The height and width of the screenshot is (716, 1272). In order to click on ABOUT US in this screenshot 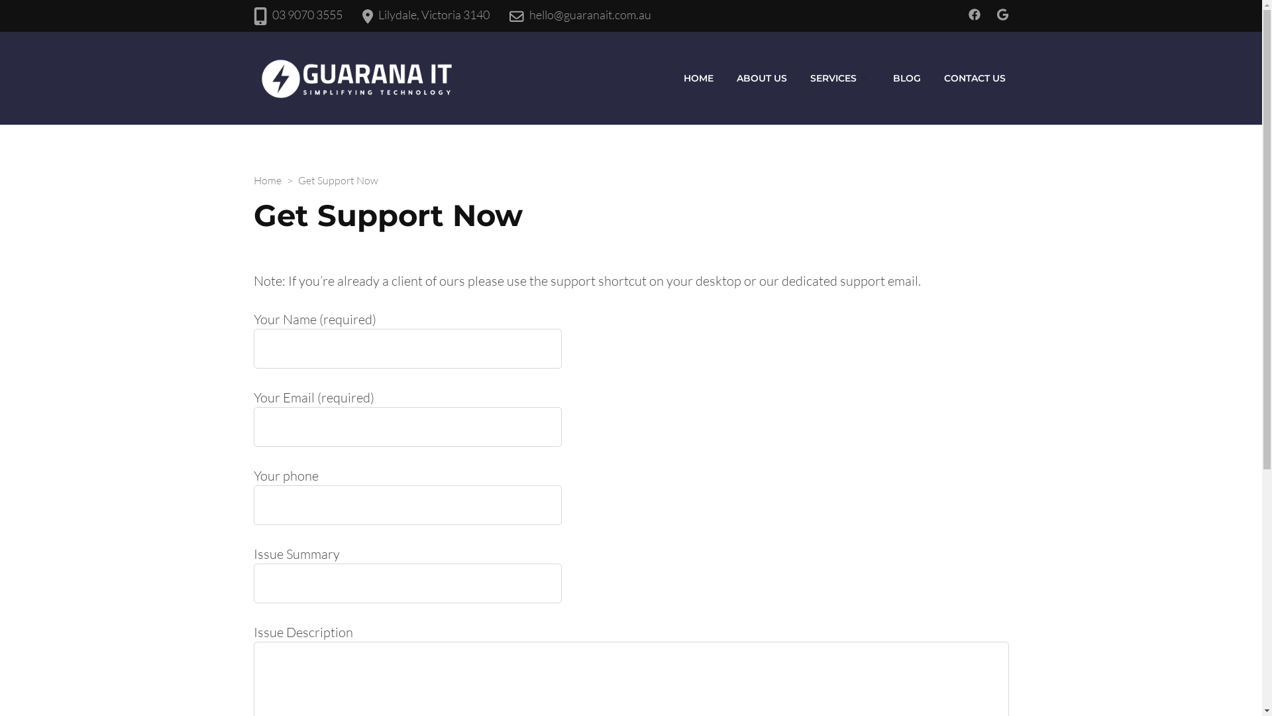, I will do `click(761, 78)`.